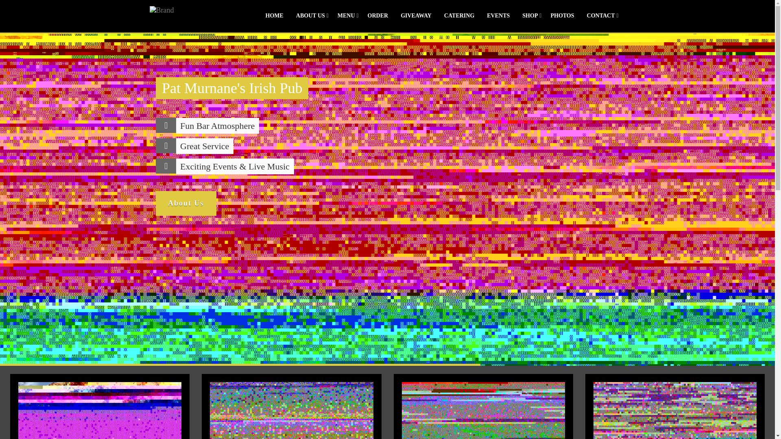 This screenshot has width=781, height=439. What do you see at coordinates (498, 15) in the screenshot?
I see `EVENTS` at bounding box center [498, 15].